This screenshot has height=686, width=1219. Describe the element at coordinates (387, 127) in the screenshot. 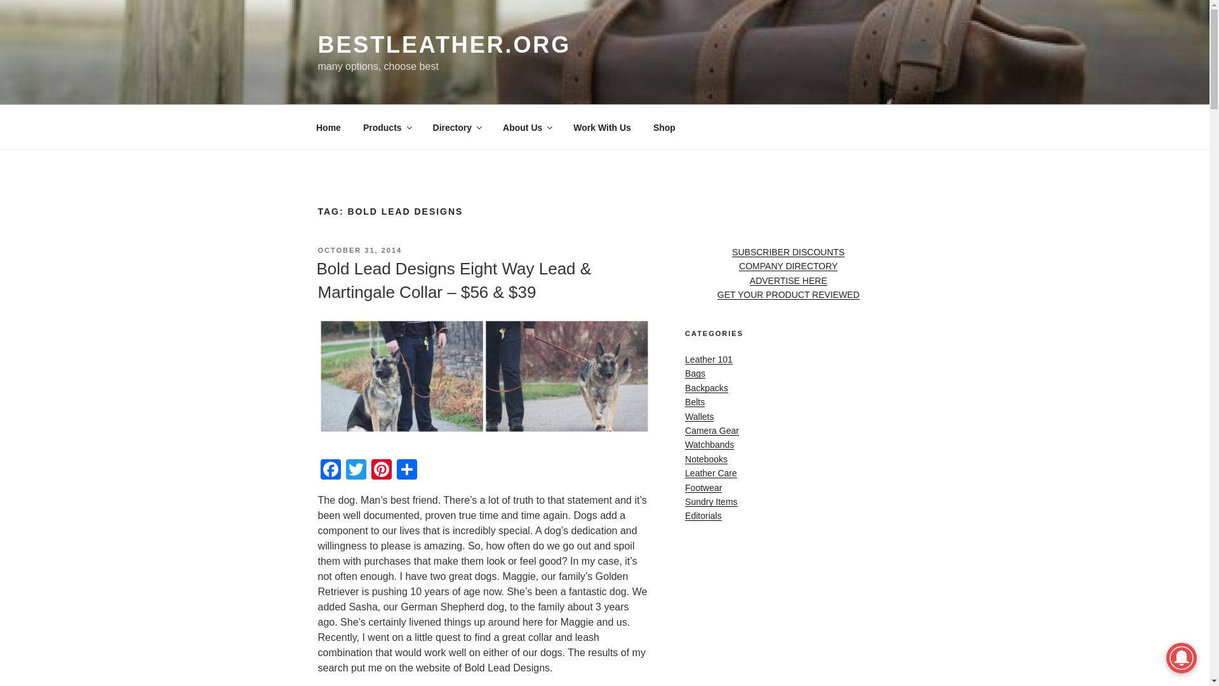

I see `browse by catagory` at that location.